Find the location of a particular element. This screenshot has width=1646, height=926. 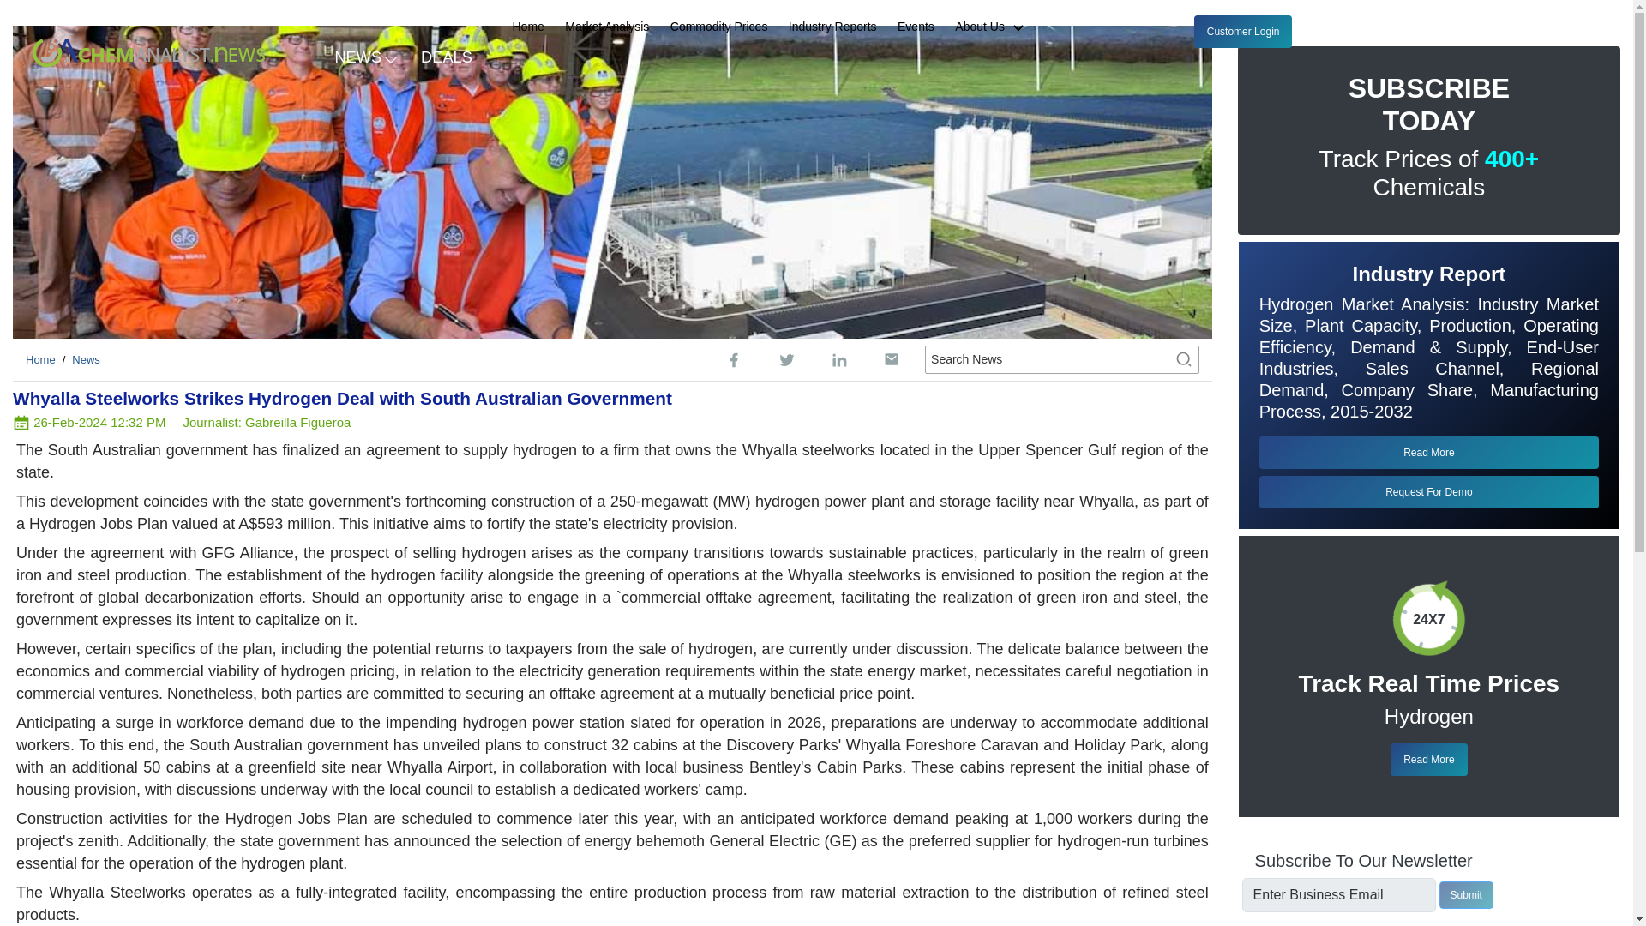

Home is located at coordinates (41, 358).